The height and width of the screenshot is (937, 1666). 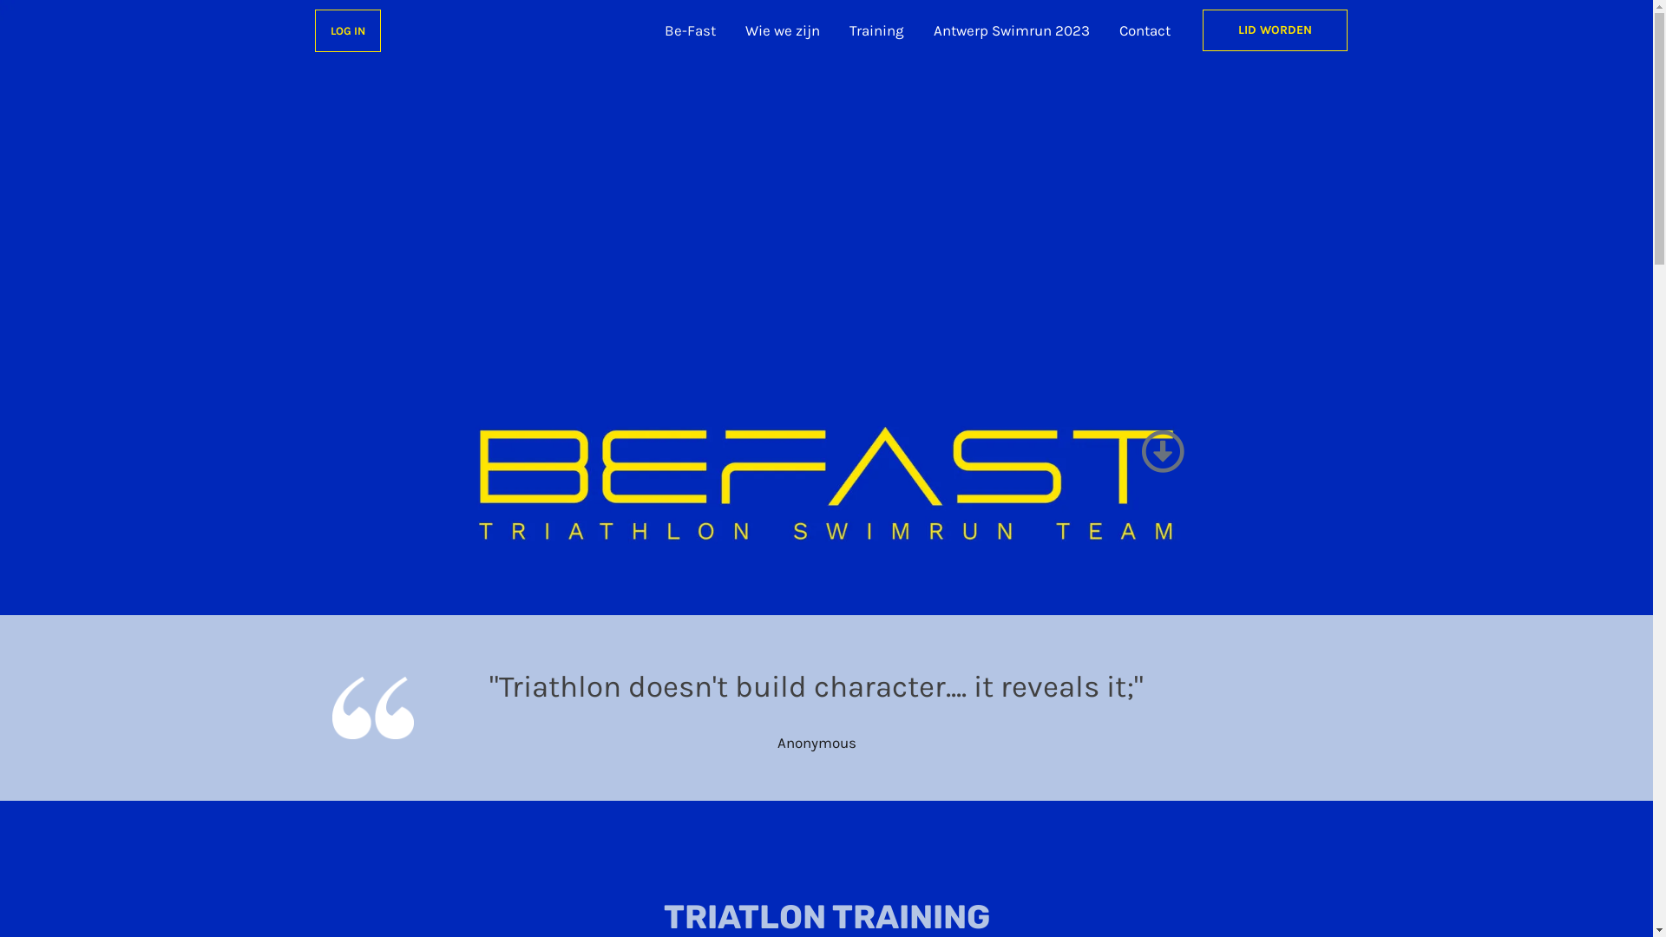 What do you see at coordinates (876, 30) in the screenshot?
I see `Training` at bounding box center [876, 30].